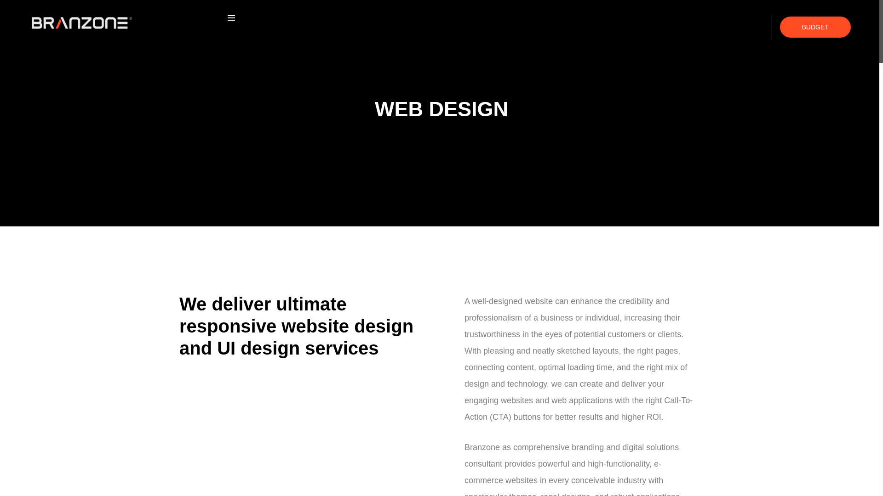 The image size is (883, 496). Describe the element at coordinates (815, 27) in the screenshot. I see `BUDGET` at that location.